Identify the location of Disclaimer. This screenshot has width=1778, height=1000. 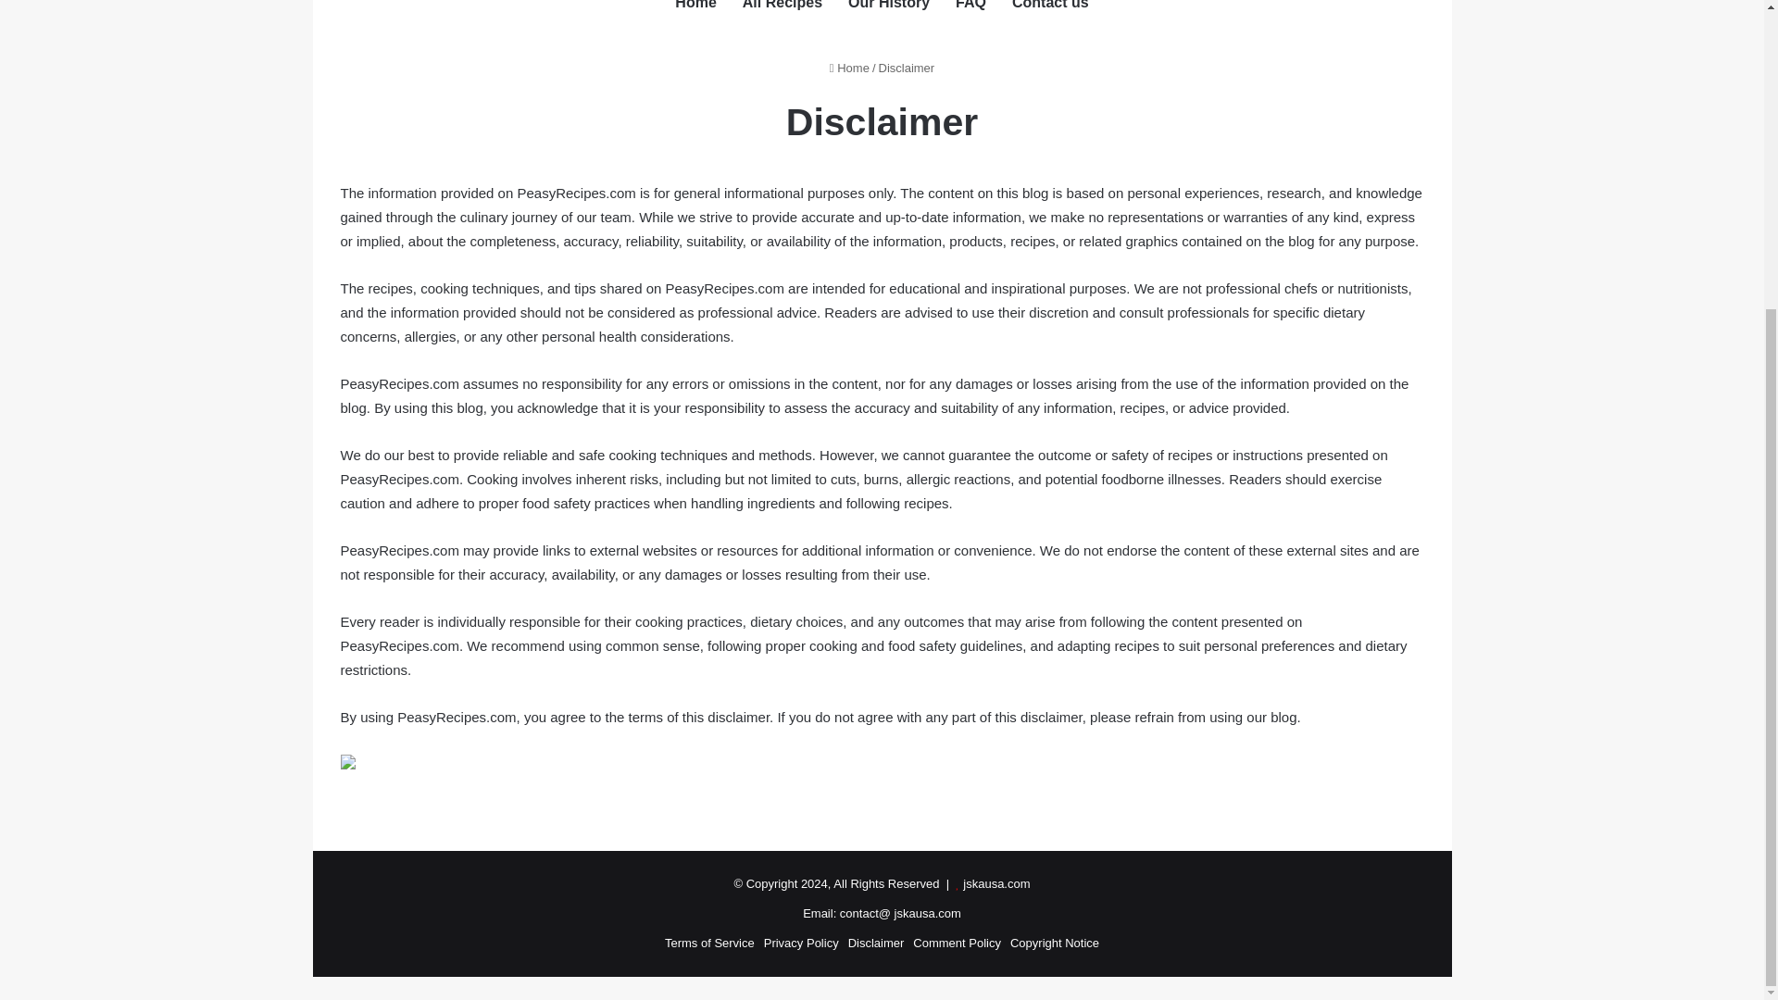
(876, 943).